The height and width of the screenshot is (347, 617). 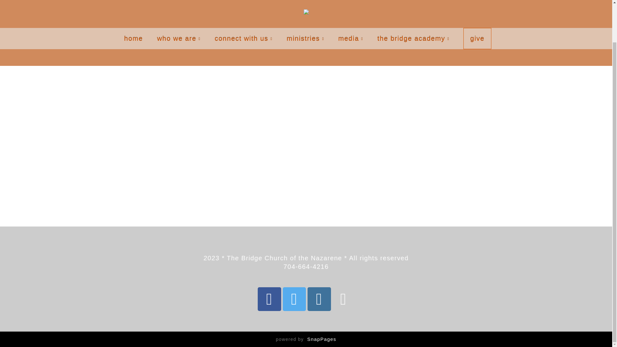 I want to click on who we are , so click(x=179, y=38).